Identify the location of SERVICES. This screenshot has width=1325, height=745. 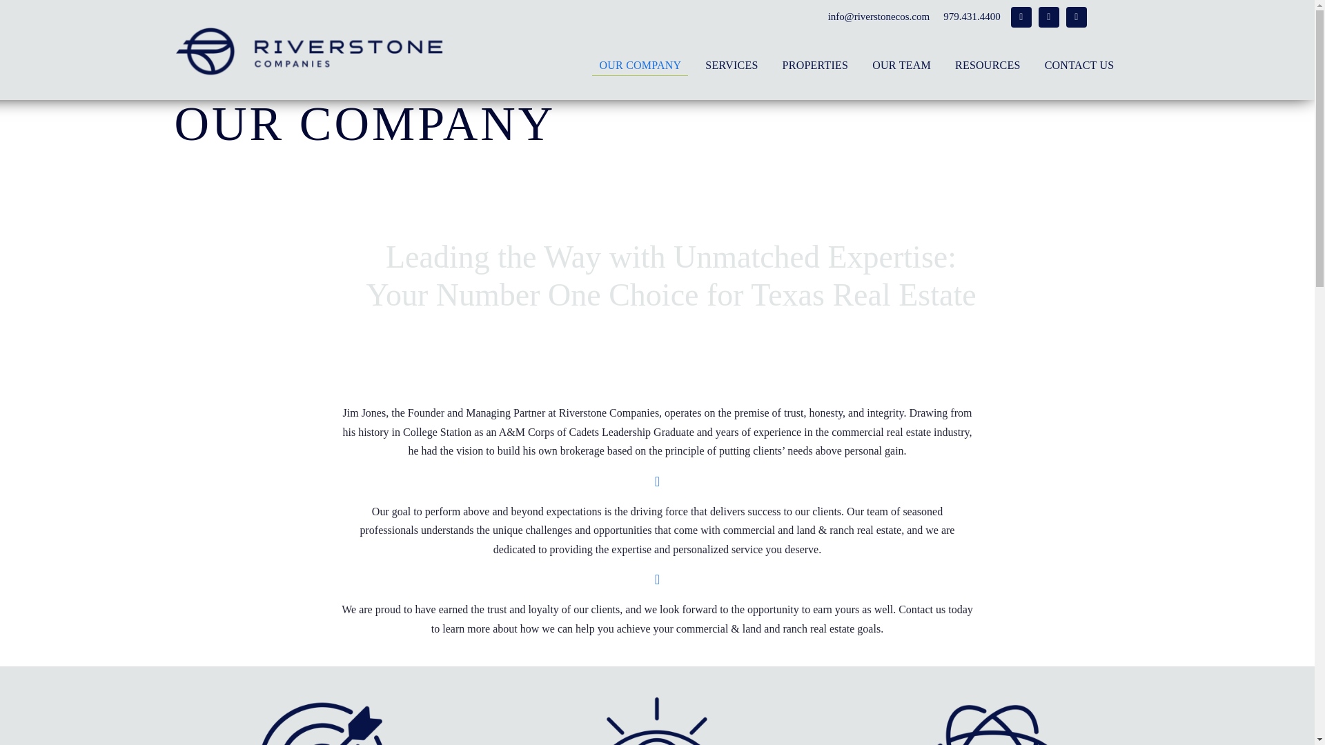
(731, 68).